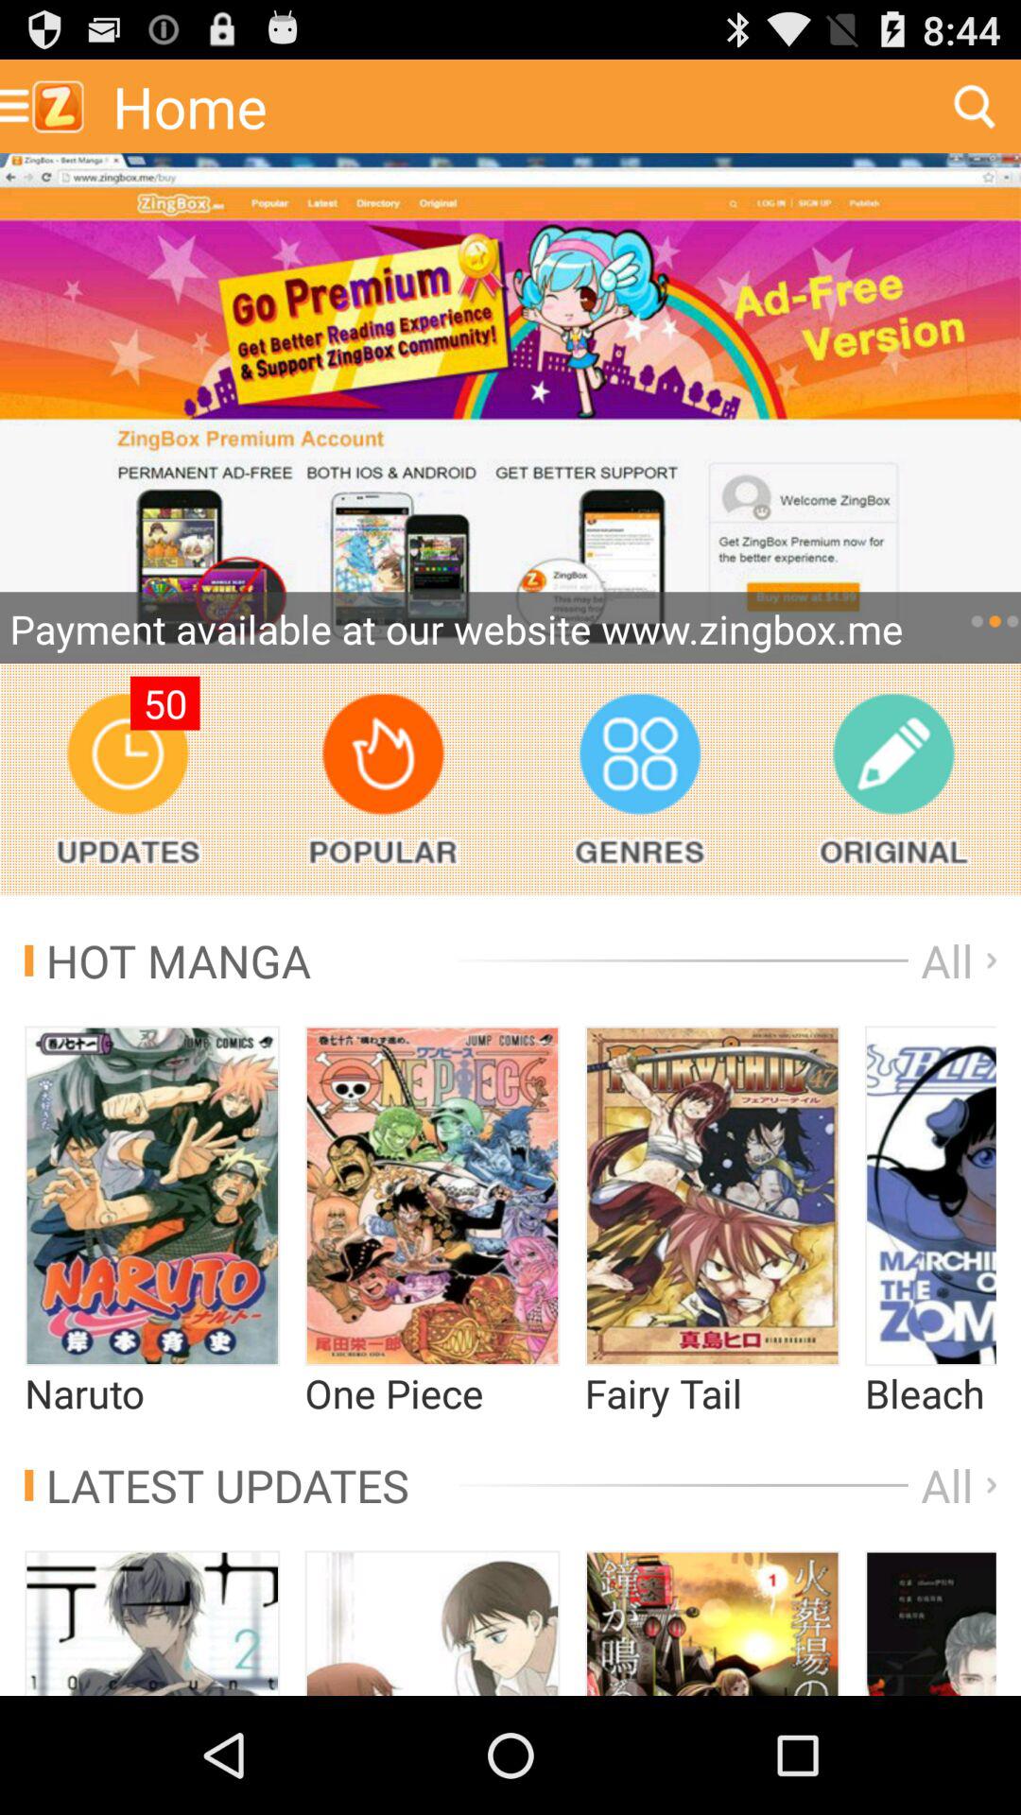 The image size is (1021, 1815). What do you see at coordinates (382, 779) in the screenshot?
I see `see what 's popular` at bounding box center [382, 779].